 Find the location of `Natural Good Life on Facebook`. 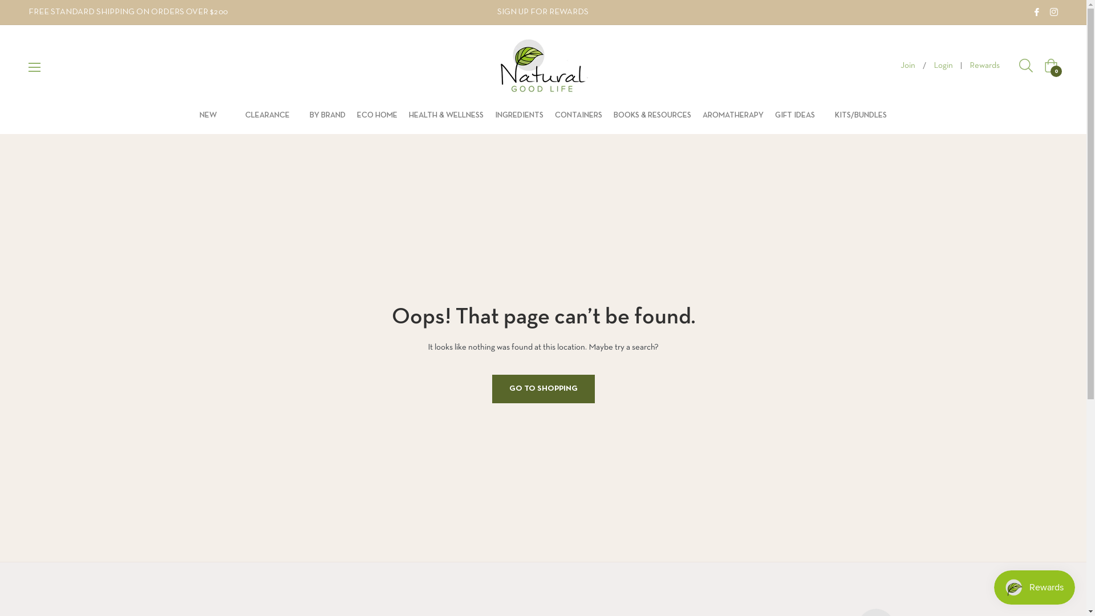

Natural Good Life on Facebook is located at coordinates (1037, 12).